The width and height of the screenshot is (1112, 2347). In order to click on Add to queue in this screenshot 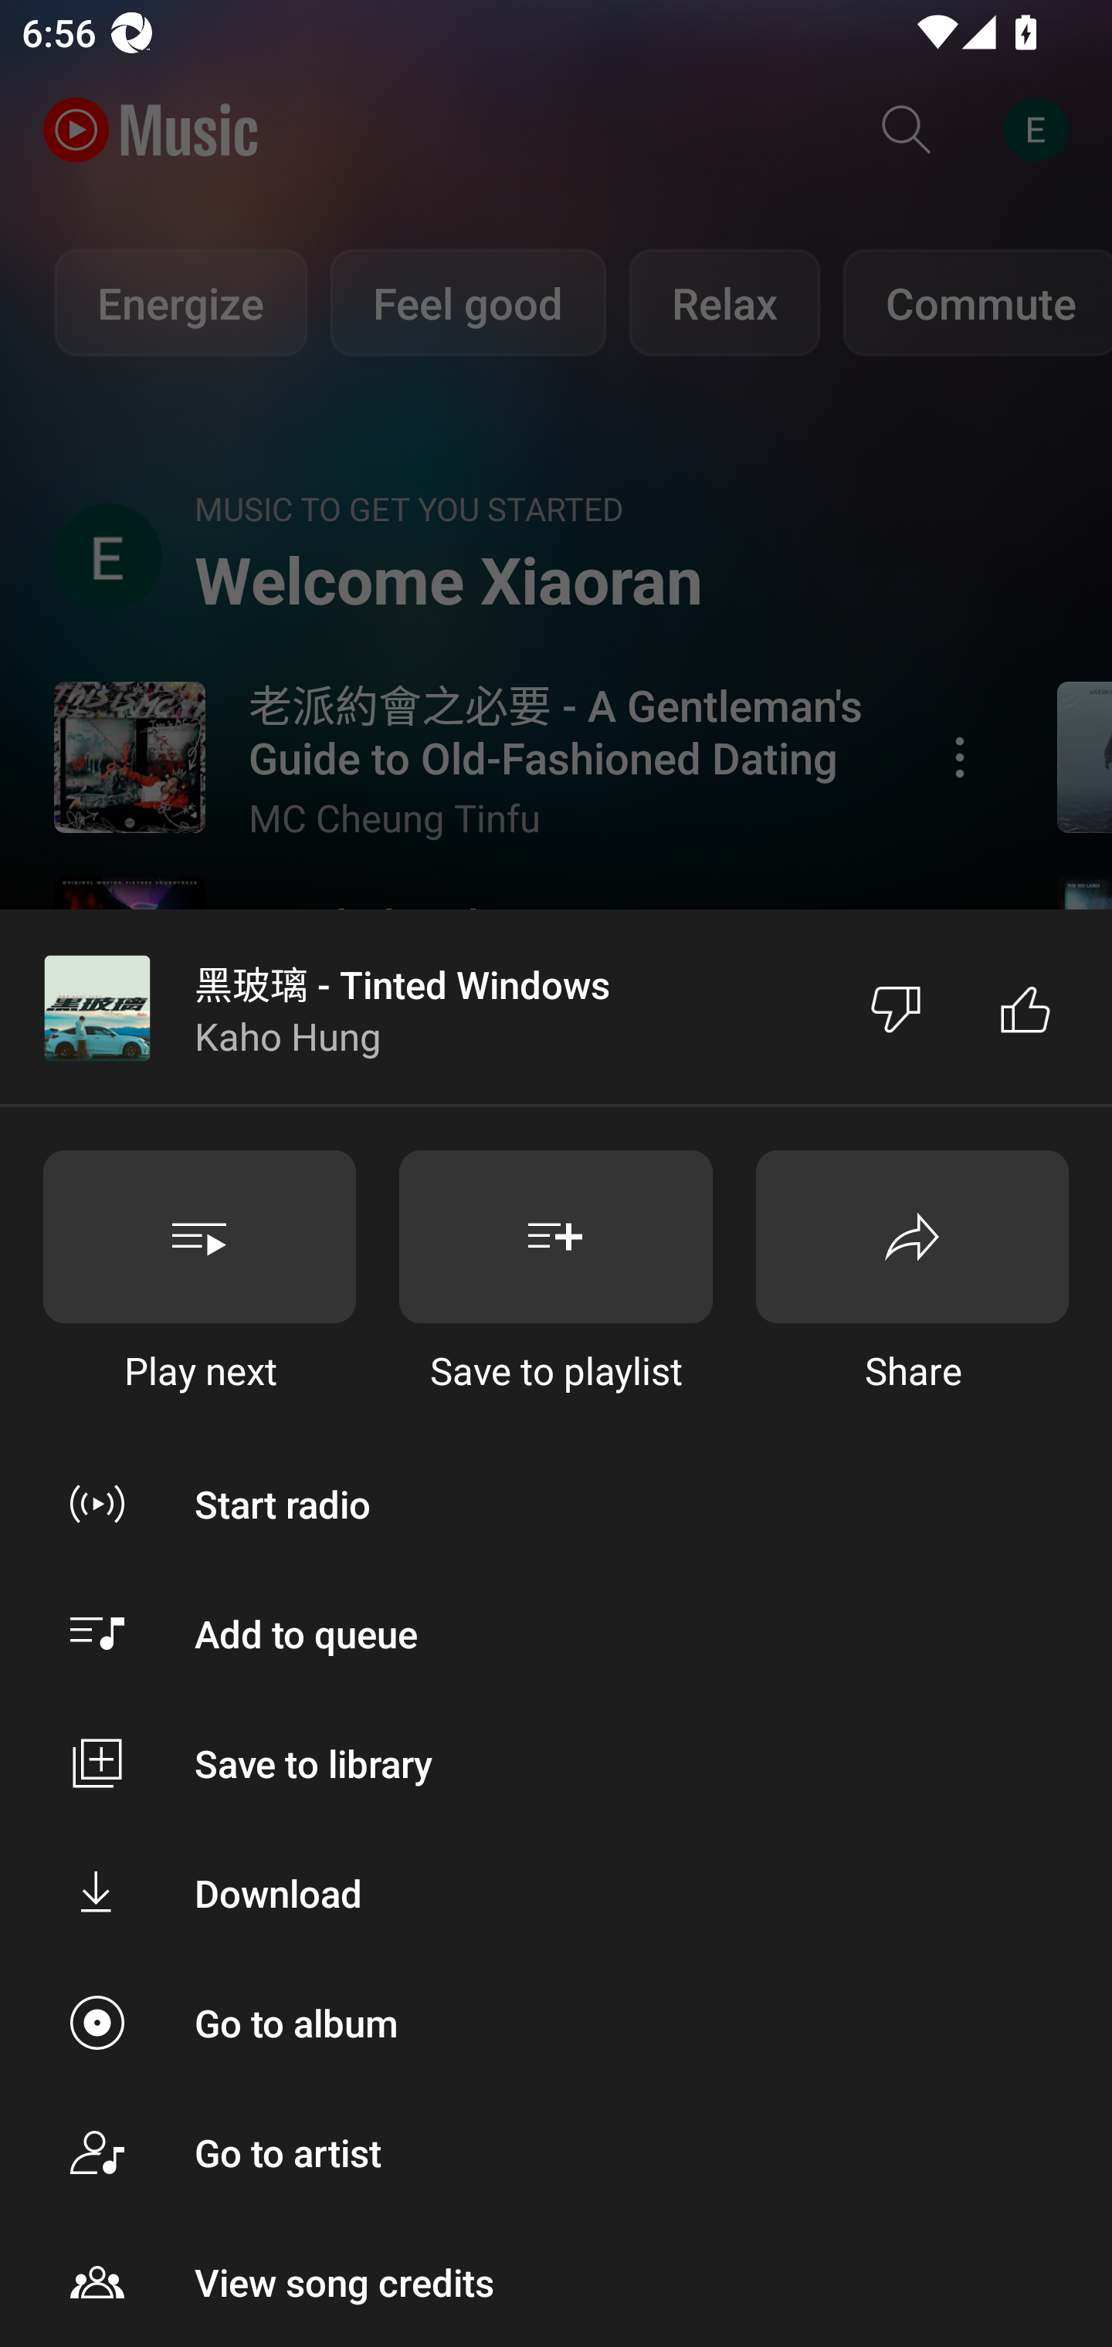, I will do `click(556, 1633)`.